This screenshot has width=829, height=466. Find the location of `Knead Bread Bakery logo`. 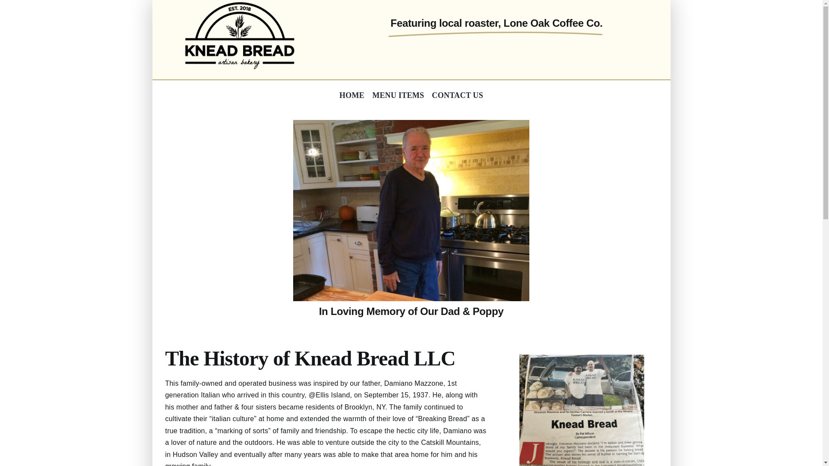

Knead Bread Bakery logo is located at coordinates (398, 95).